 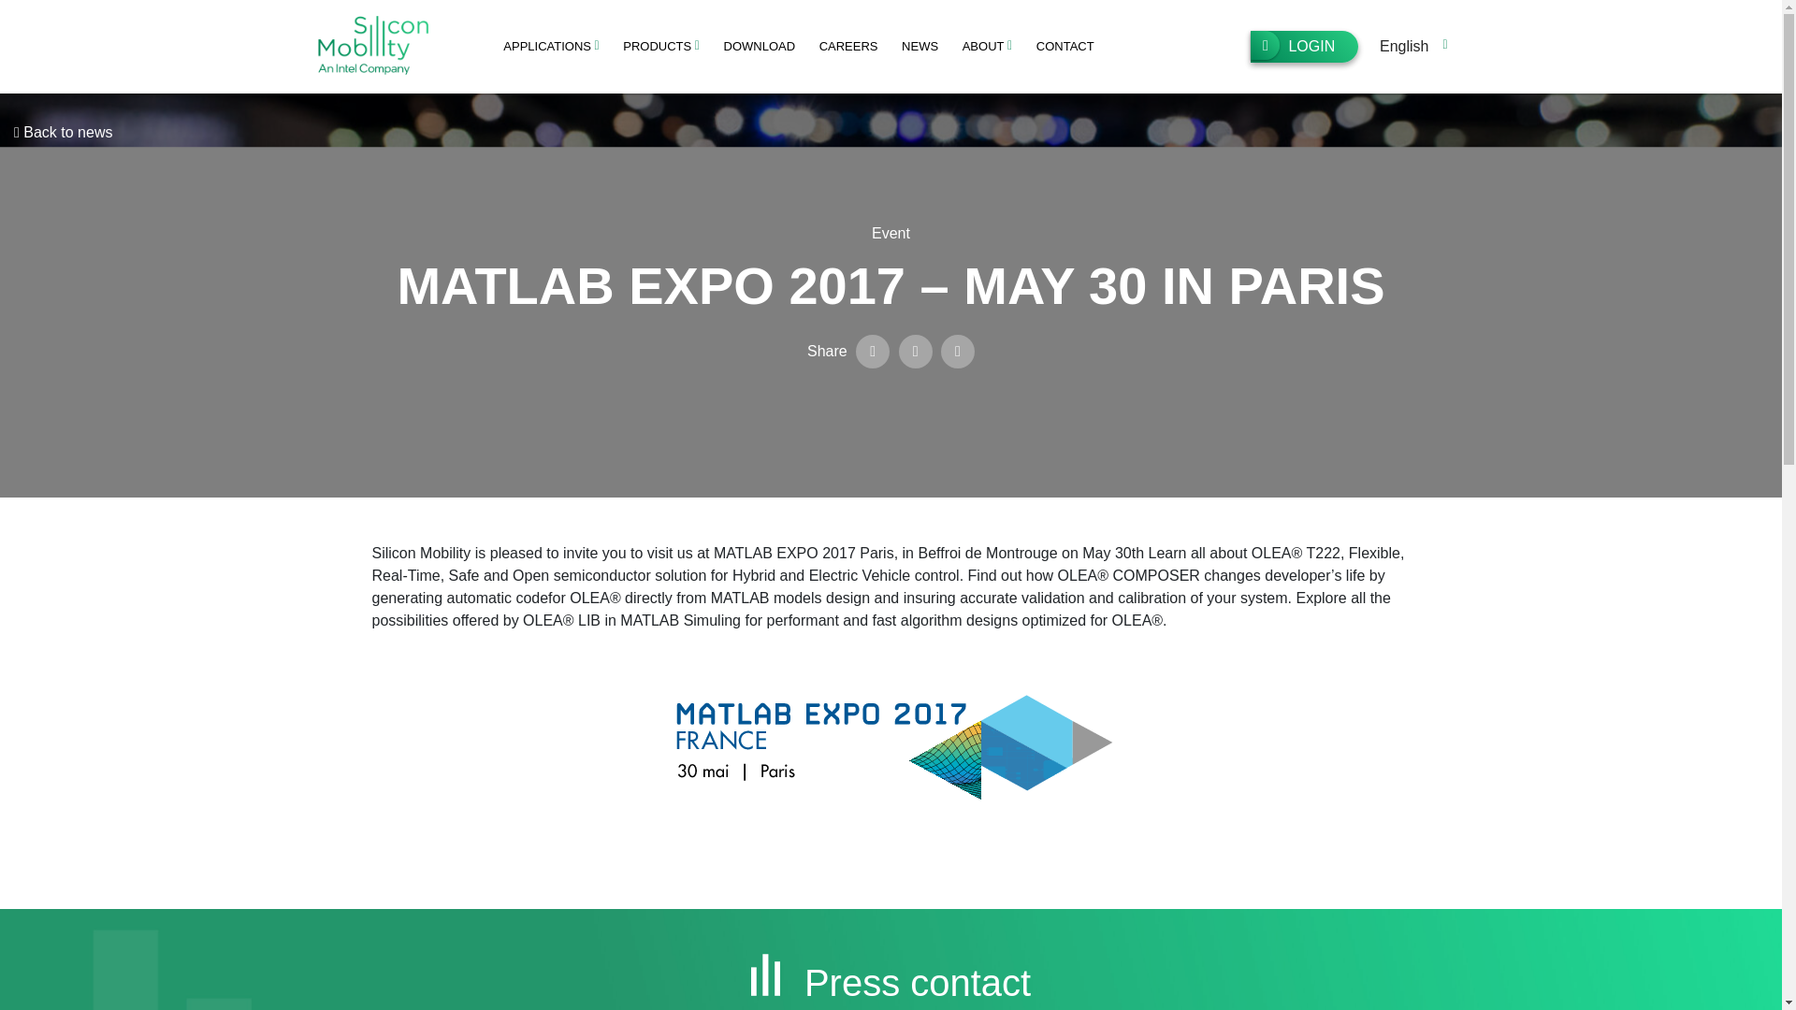 What do you see at coordinates (1412, 47) in the screenshot?
I see `English` at bounding box center [1412, 47].